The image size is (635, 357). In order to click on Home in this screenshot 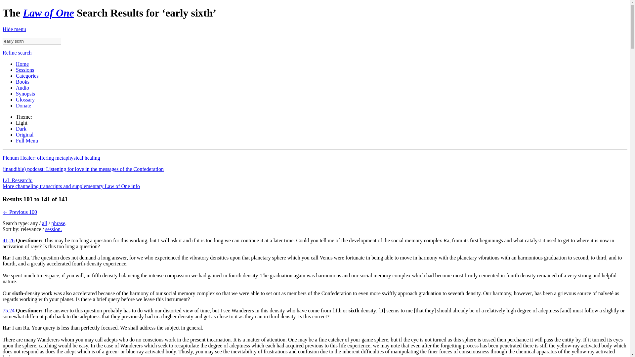, I will do `click(22, 63)`.